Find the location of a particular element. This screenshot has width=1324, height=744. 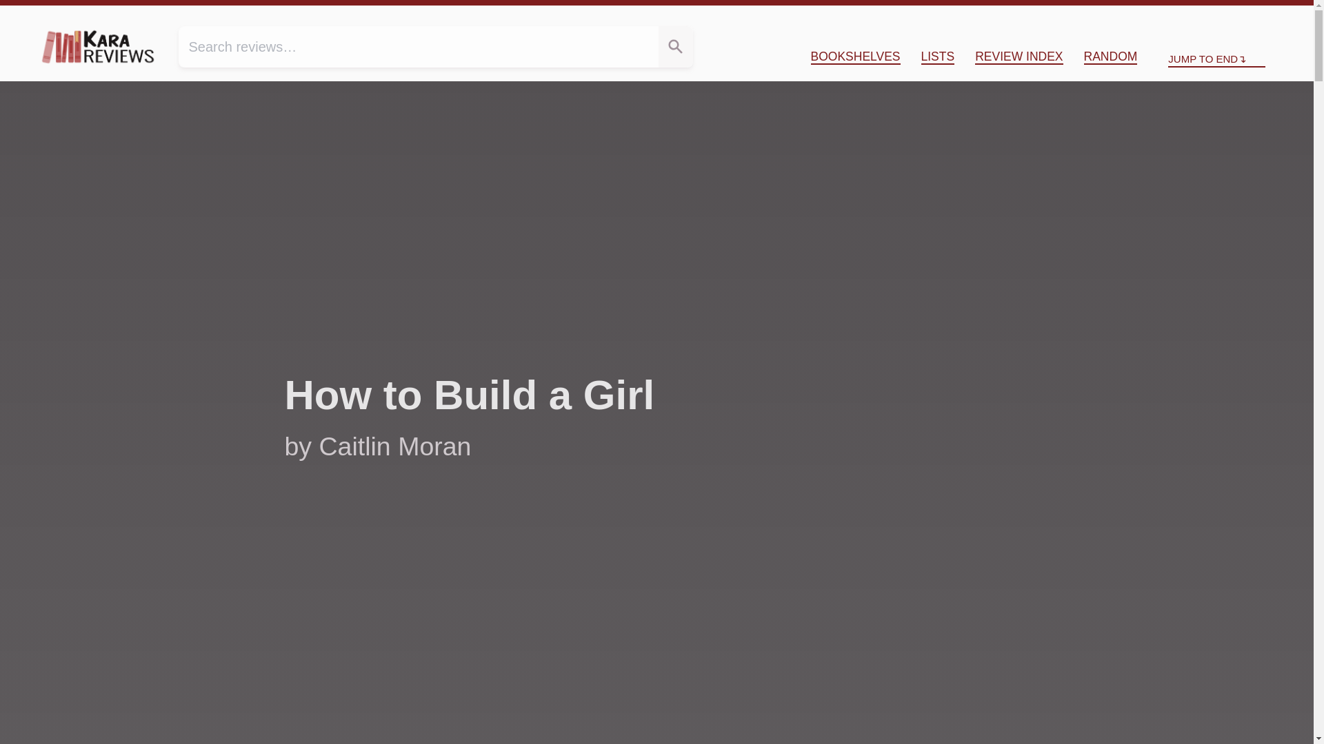

BOOKSHELVES is located at coordinates (855, 56).